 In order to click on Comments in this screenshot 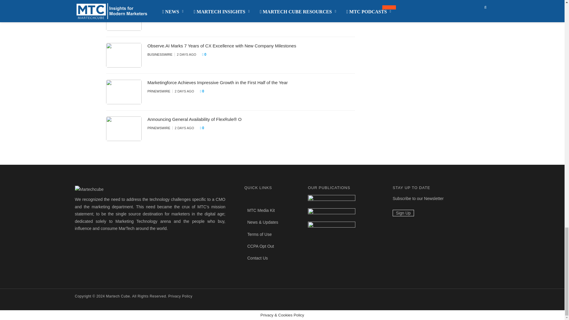, I will do `click(210, 18)`.